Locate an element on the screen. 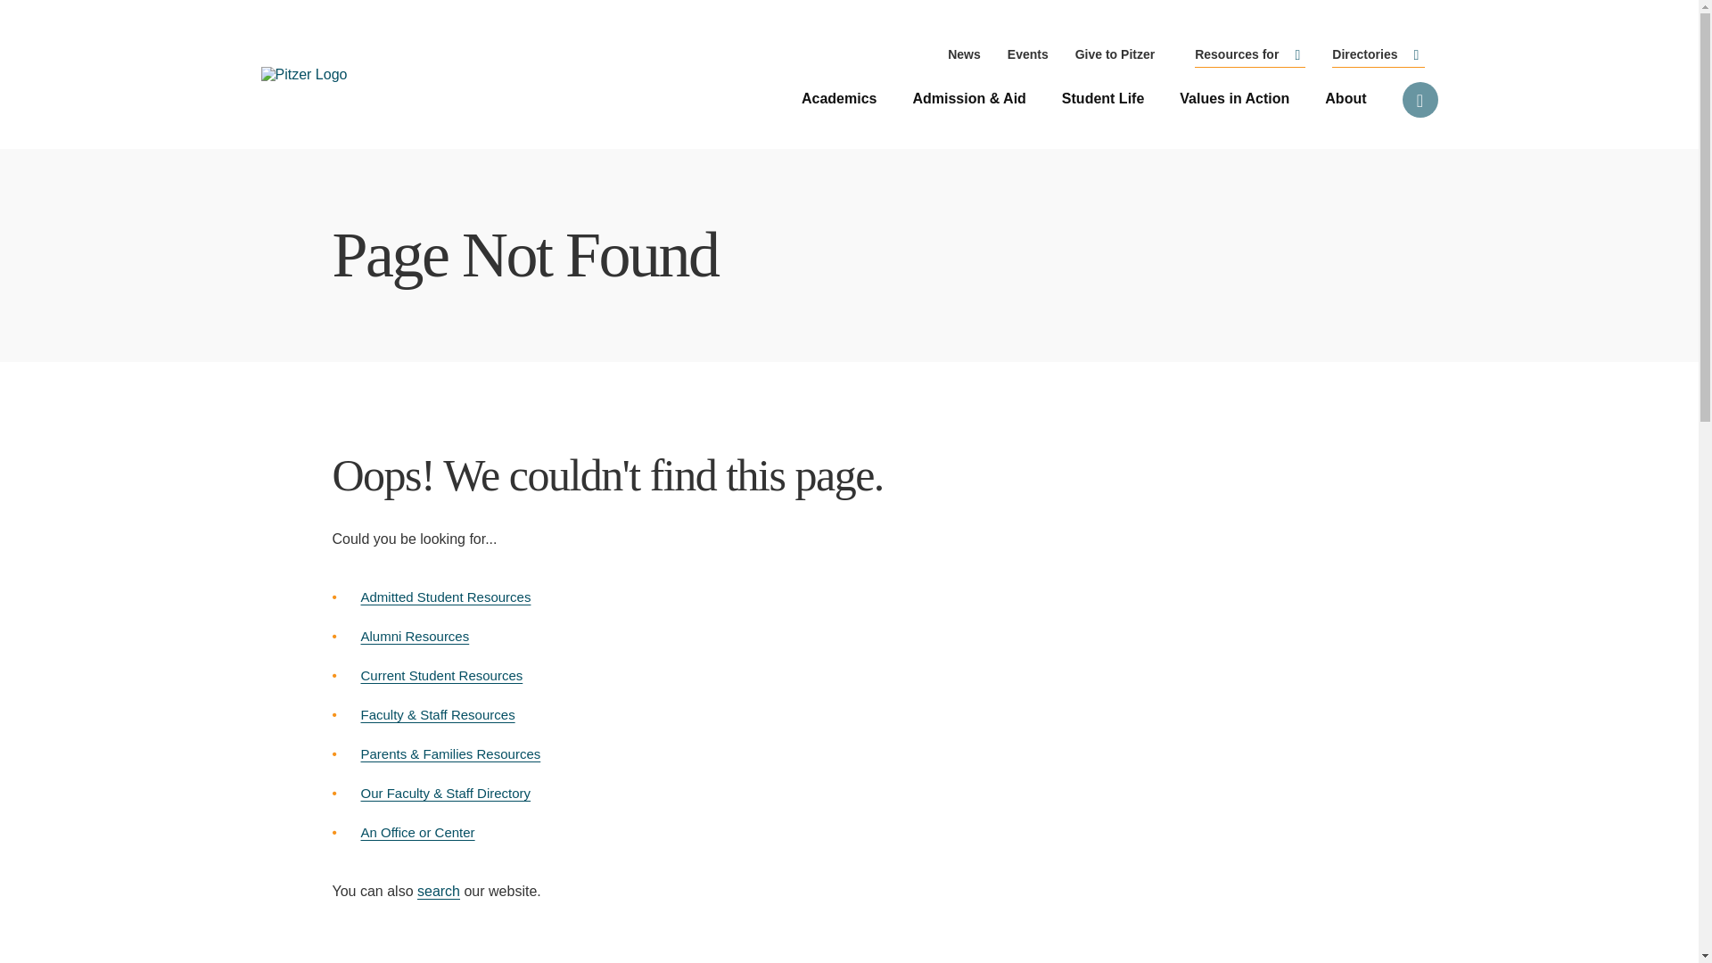 Image resolution: width=1712 pixels, height=963 pixels. Open the search panel is located at coordinates (1420, 99).